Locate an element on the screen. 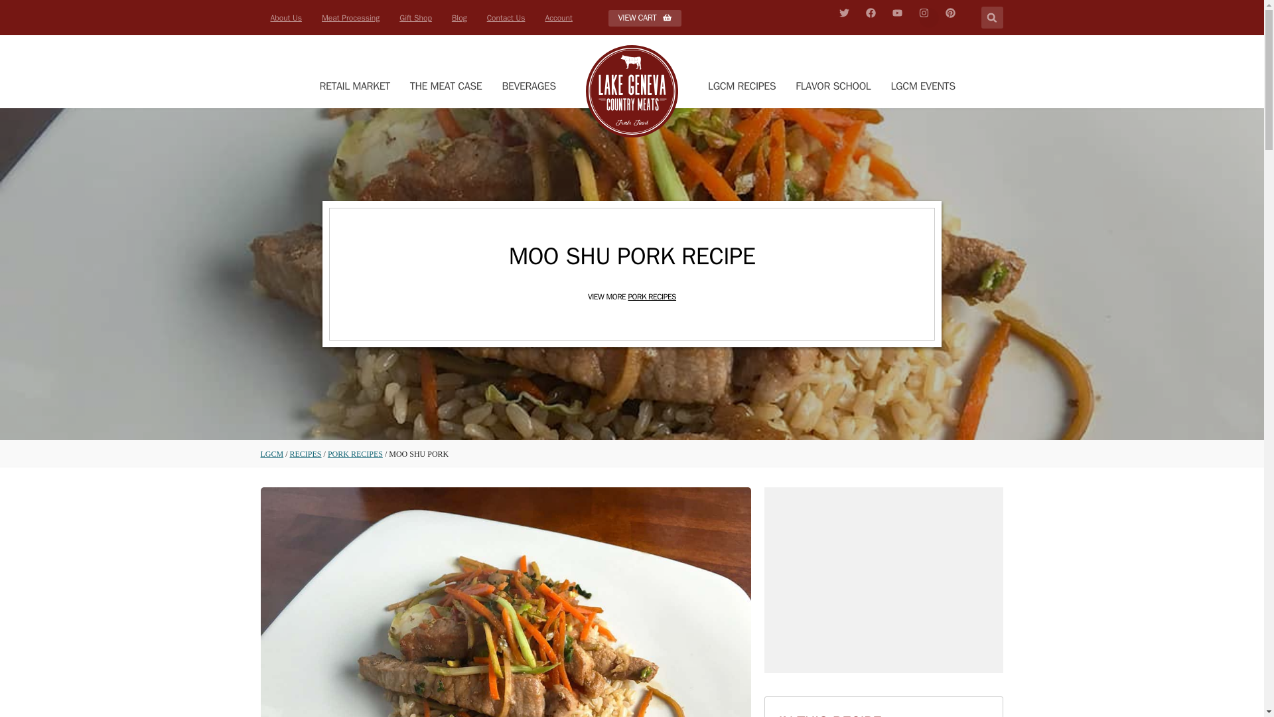  BEVERAGES is located at coordinates (528, 86).